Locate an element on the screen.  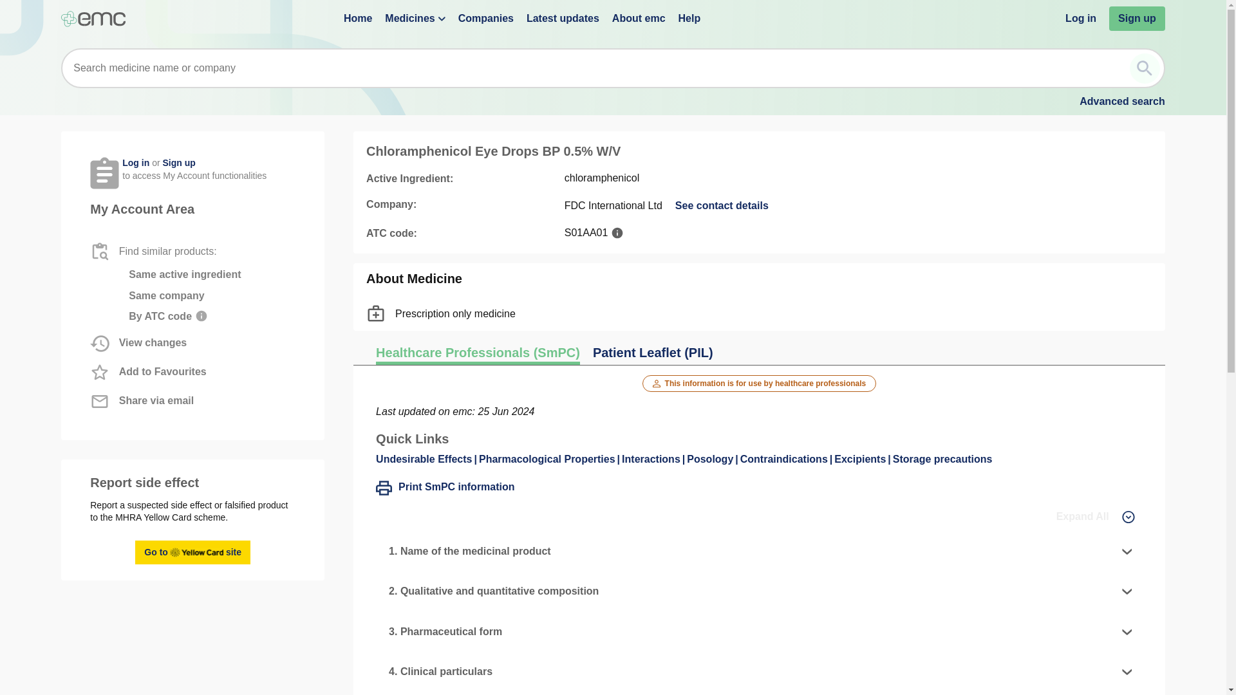
Interactions is located at coordinates (654, 459).